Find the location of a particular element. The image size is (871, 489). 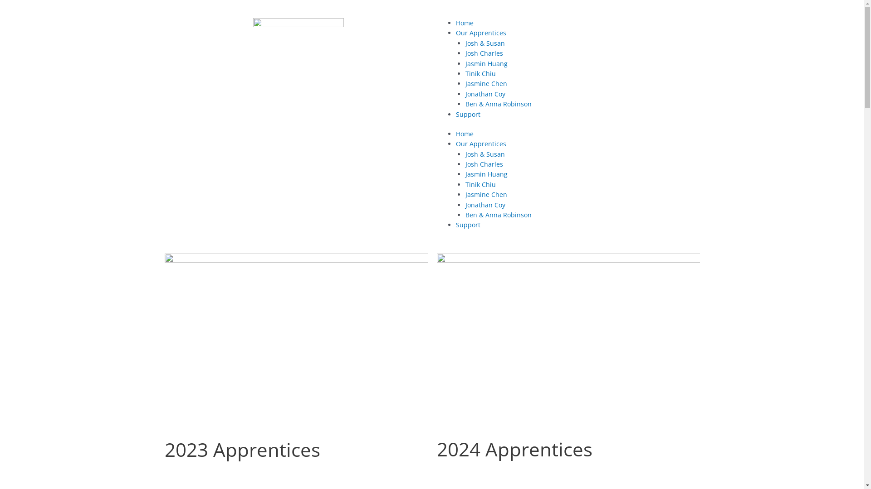

Jasmin Huang is located at coordinates (486, 174).